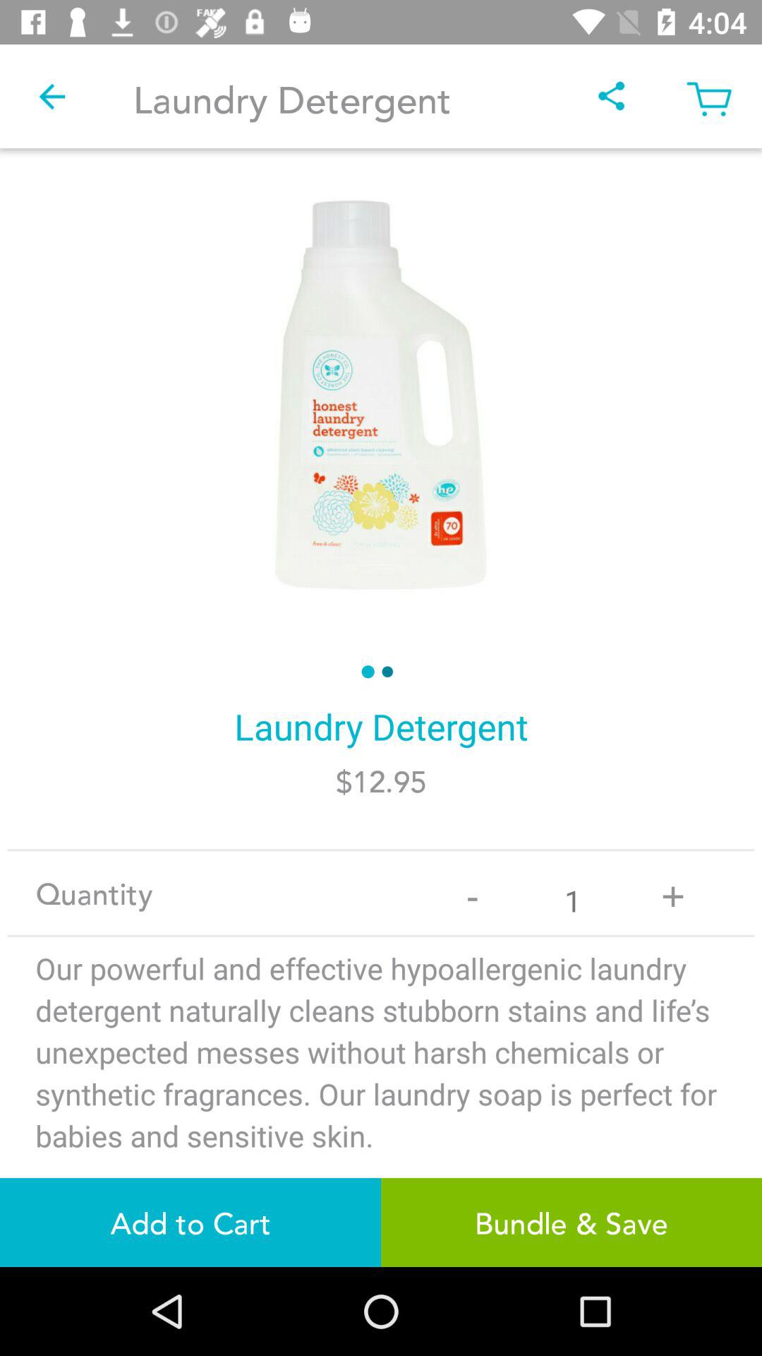 This screenshot has height=1356, width=762. I want to click on choose the icon to the left of the laundry detergent item, so click(52, 96).